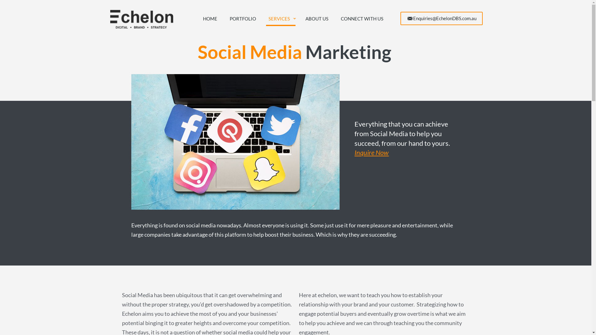 This screenshot has height=335, width=596. What do you see at coordinates (142, 19) in the screenshot?
I see `Echelon` at bounding box center [142, 19].